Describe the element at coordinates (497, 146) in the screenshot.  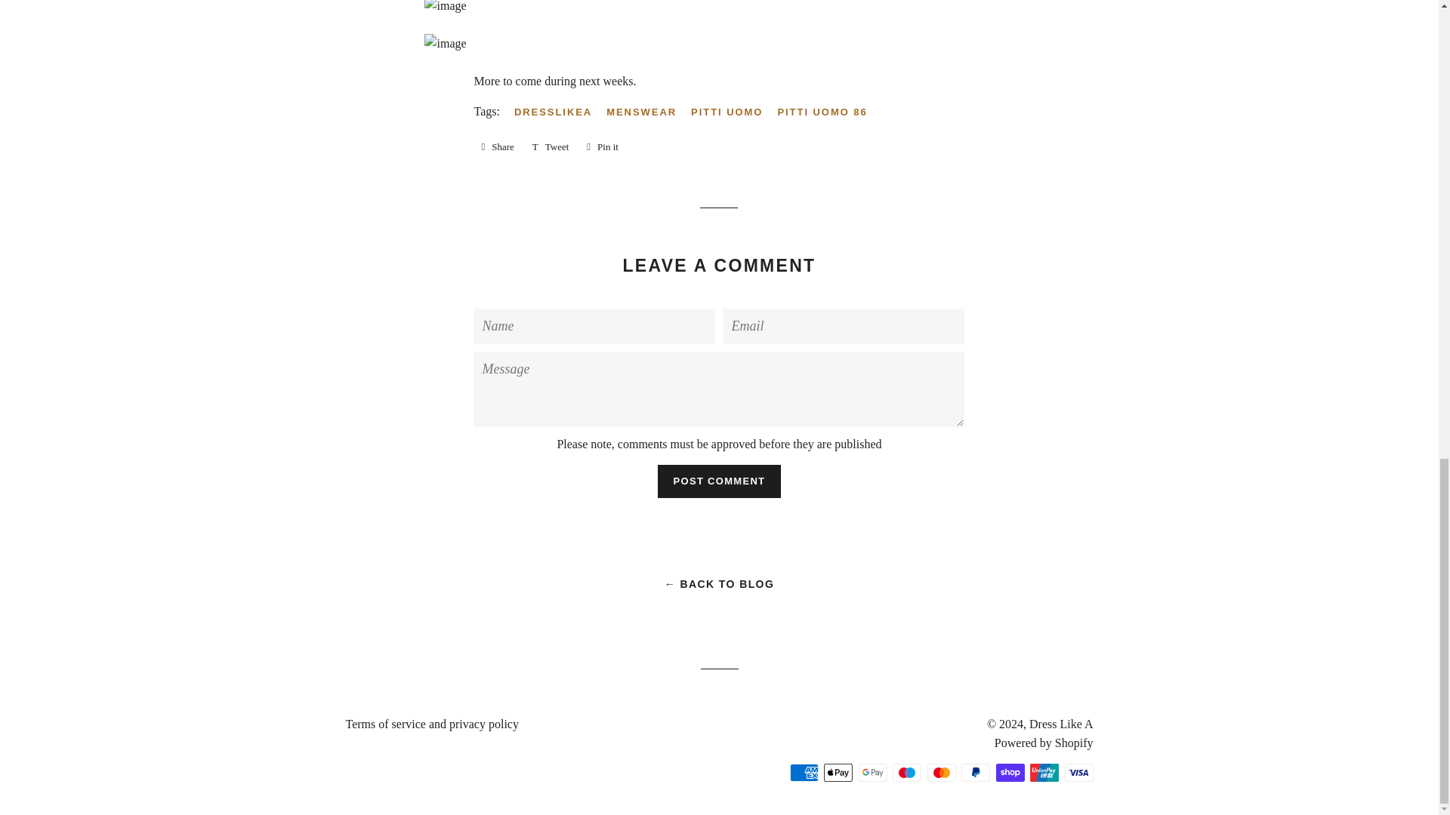
I see `Terms of service and privacy policy` at that location.